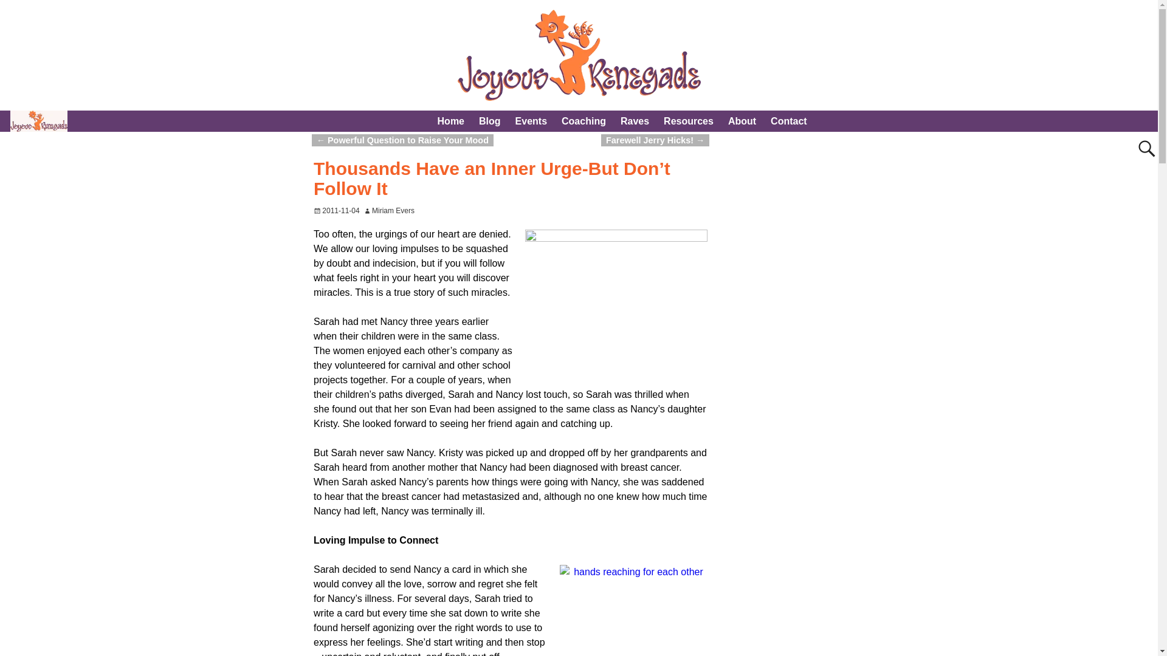 This screenshot has width=1167, height=656. Describe the element at coordinates (688, 121) in the screenshot. I see `Resources` at that location.